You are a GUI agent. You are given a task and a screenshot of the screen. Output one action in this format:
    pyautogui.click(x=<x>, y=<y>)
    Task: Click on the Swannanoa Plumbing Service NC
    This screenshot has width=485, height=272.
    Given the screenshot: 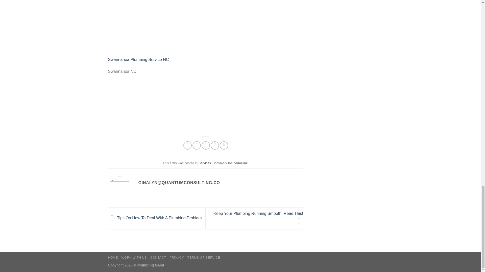 What is the action you would take?
    pyautogui.click(x=138, y=59)
    